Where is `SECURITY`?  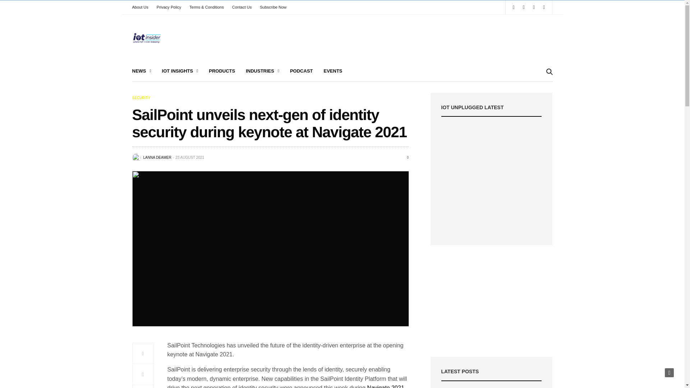
SECURITY is located at coordinates (141, 98).